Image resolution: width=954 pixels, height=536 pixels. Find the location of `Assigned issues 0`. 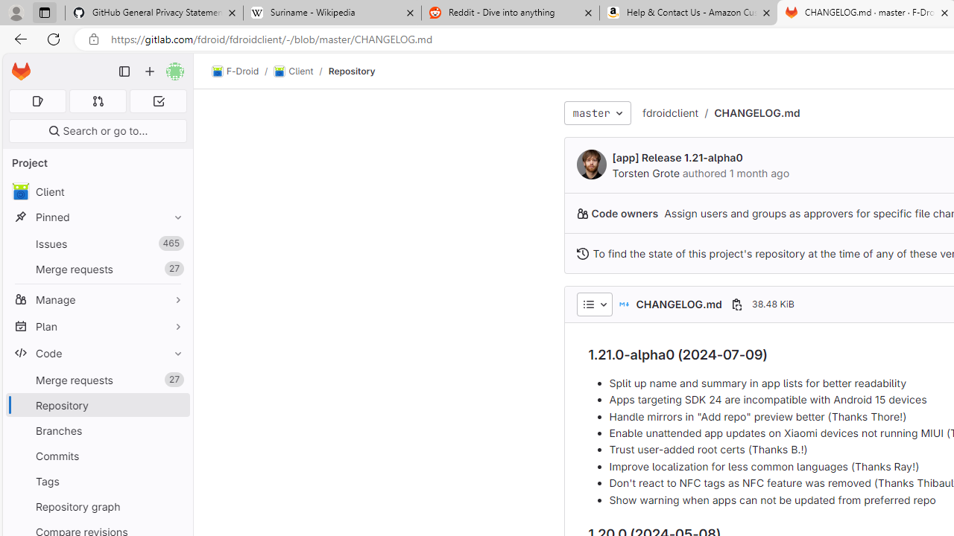

Assigned issues 0 is located at coordinates (37, 101).